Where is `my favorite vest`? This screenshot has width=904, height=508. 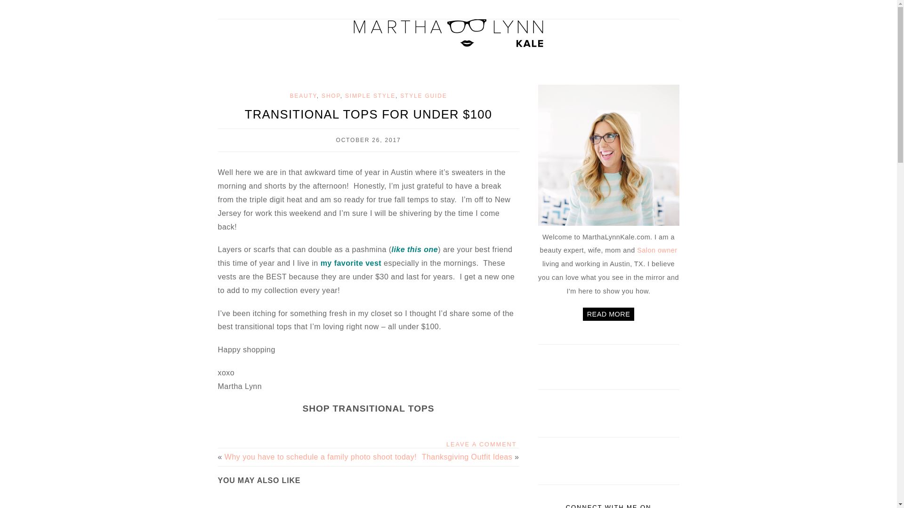 my favorite vest is located at coordinates (351, 263).